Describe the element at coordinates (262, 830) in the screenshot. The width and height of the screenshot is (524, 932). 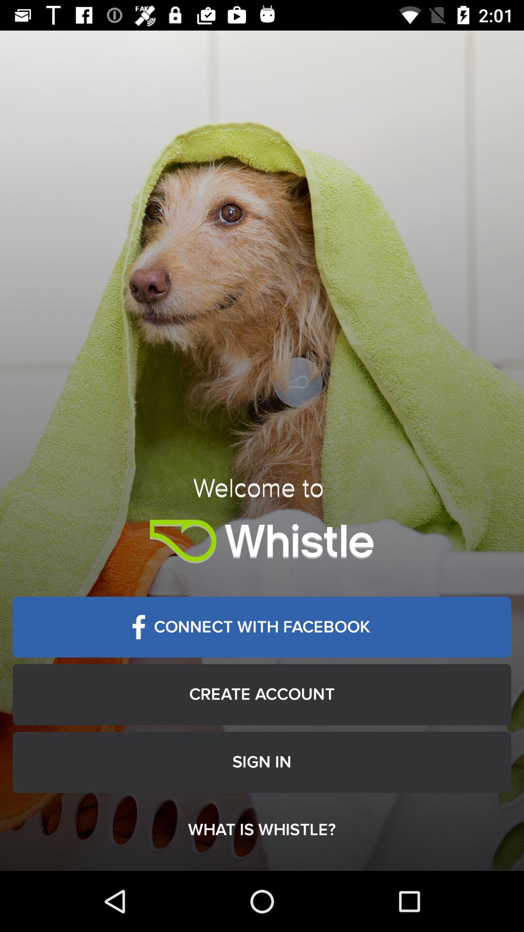
I see `turn off what is whistle? icon` at that location.